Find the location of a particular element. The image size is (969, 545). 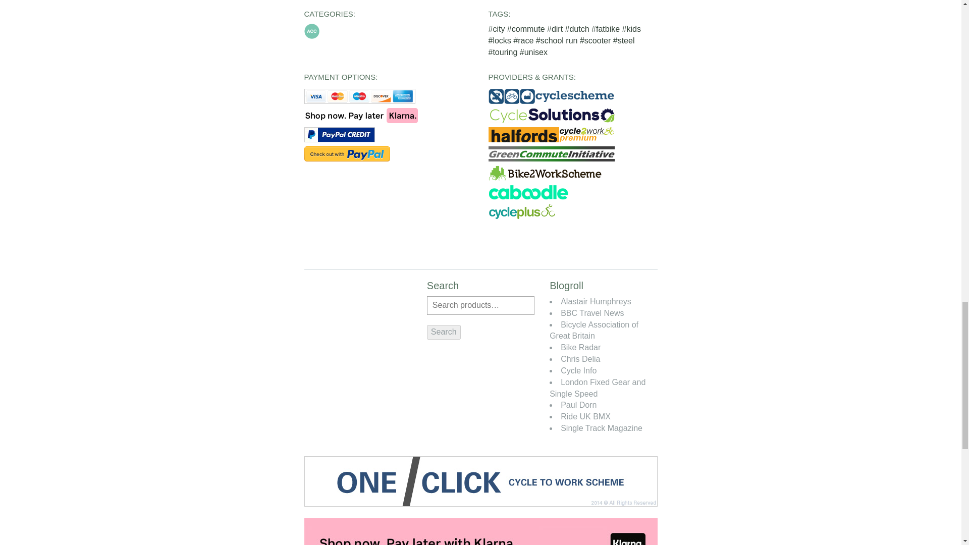

touring Tag is located at coordinates (504, 52).